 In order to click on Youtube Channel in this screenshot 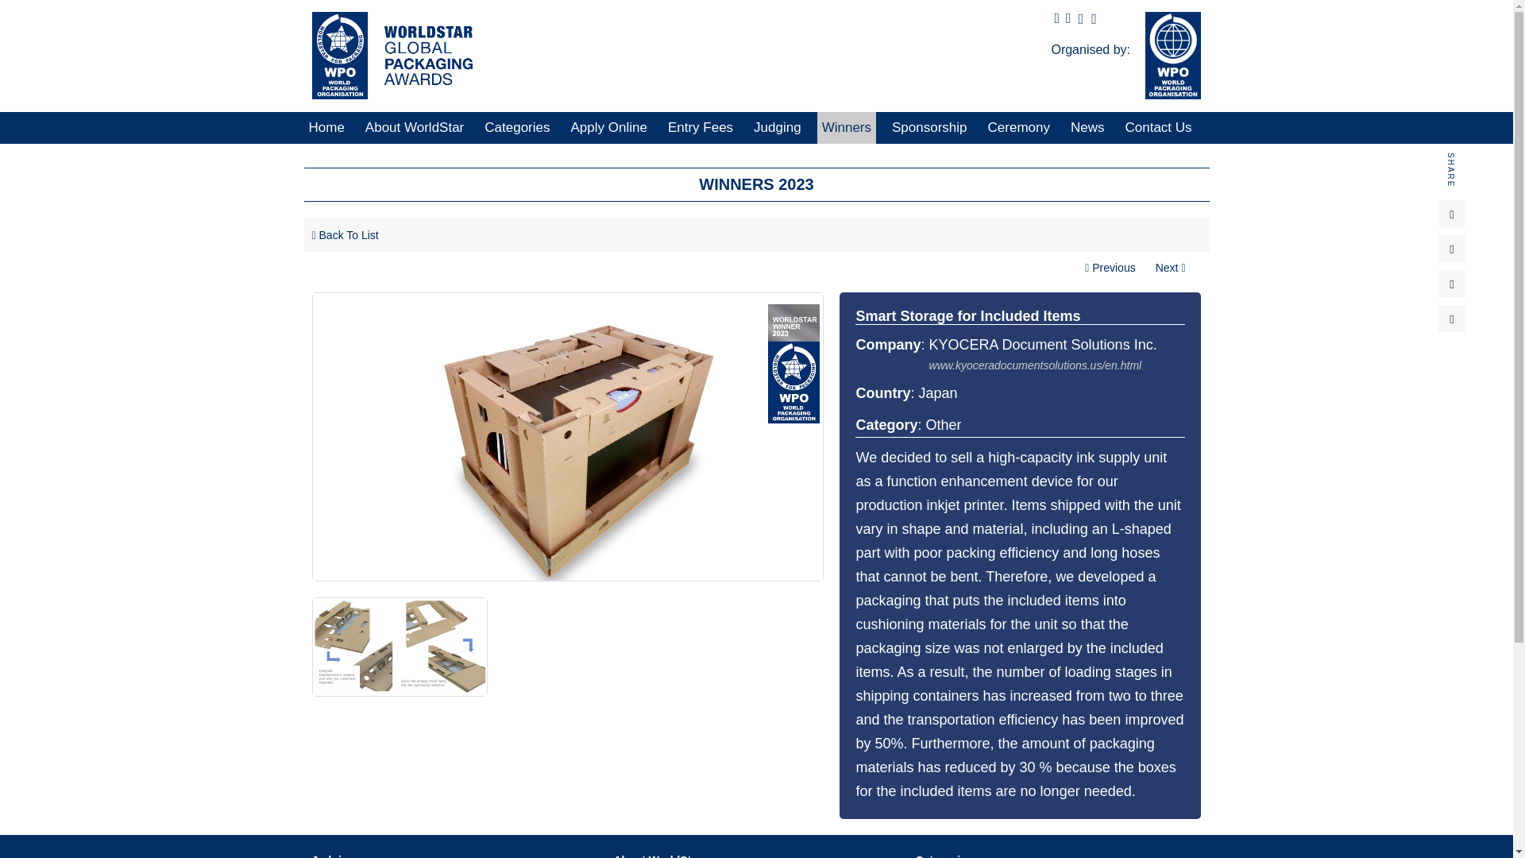, I will do `click(1094, 19)`.